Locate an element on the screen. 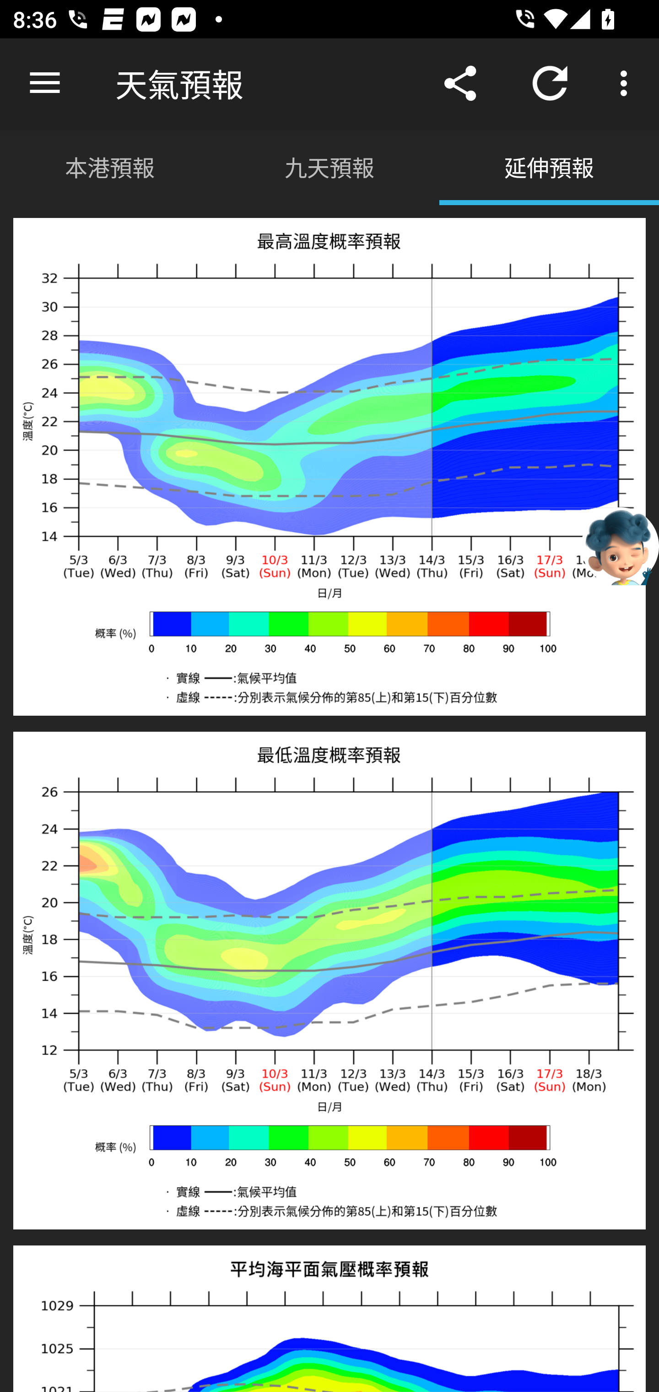 Image resolution: width=659 pixels, height=1392 pixels. 聊天機械人 is located at coordinates (620, 545).